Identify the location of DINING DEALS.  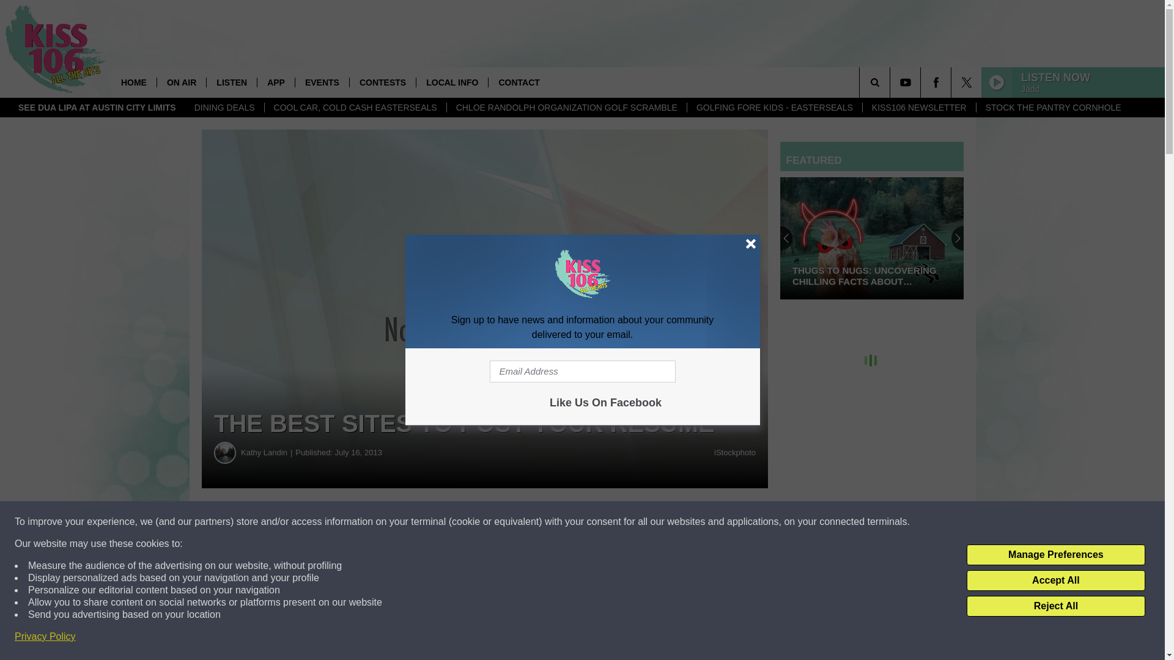
(225, 108).